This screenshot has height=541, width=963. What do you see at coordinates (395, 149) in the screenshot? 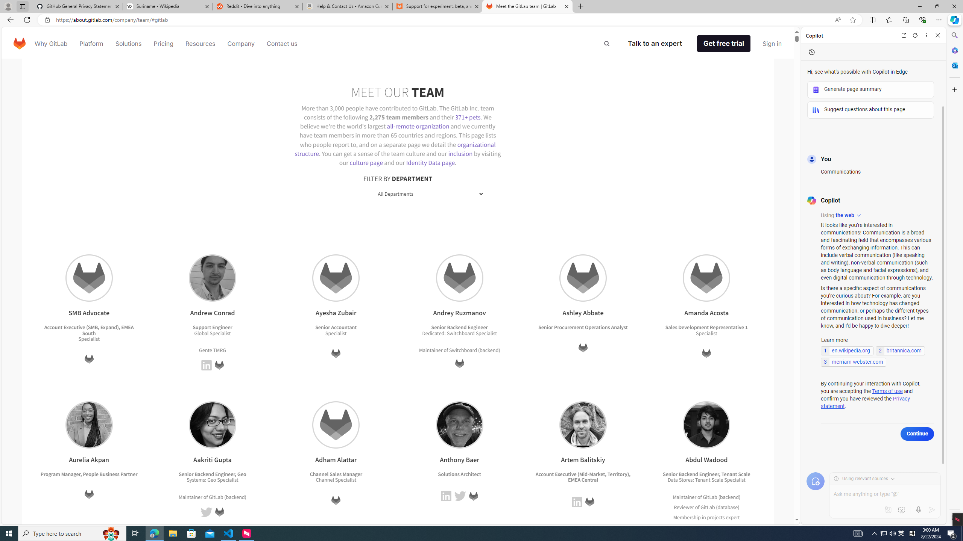
I see `organizational structure` at bounding box center [395, 149].